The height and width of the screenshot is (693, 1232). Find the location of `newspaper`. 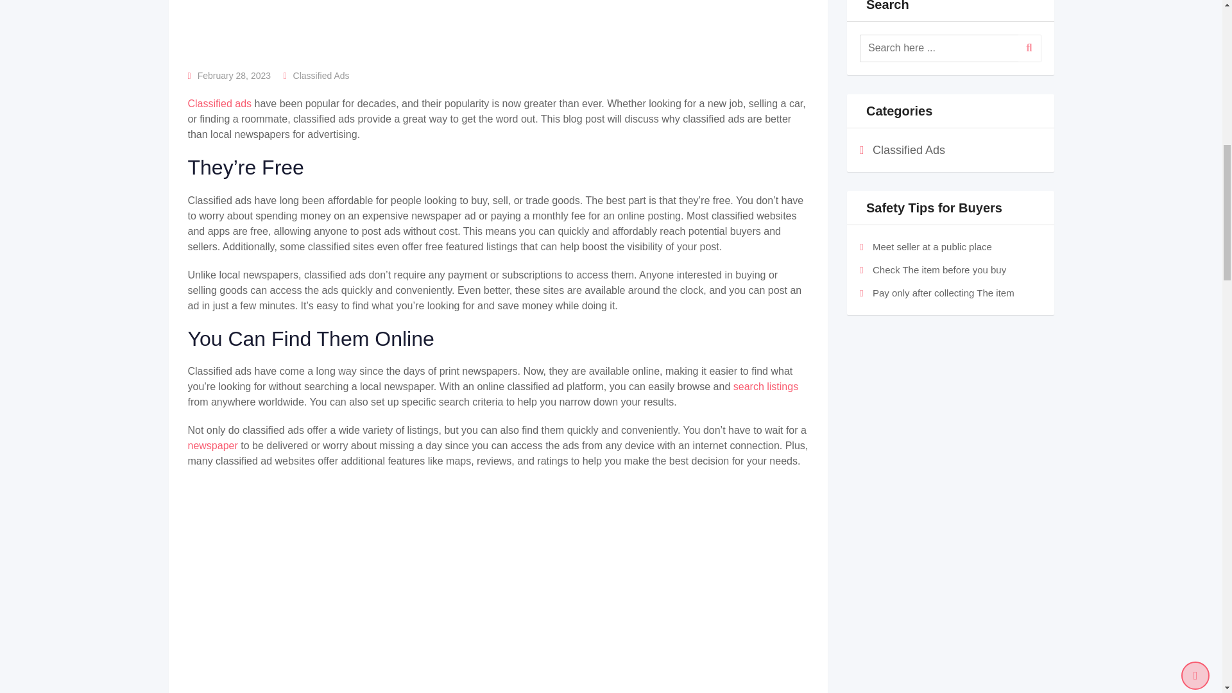

newspaper is located at coordinates (213, 445).